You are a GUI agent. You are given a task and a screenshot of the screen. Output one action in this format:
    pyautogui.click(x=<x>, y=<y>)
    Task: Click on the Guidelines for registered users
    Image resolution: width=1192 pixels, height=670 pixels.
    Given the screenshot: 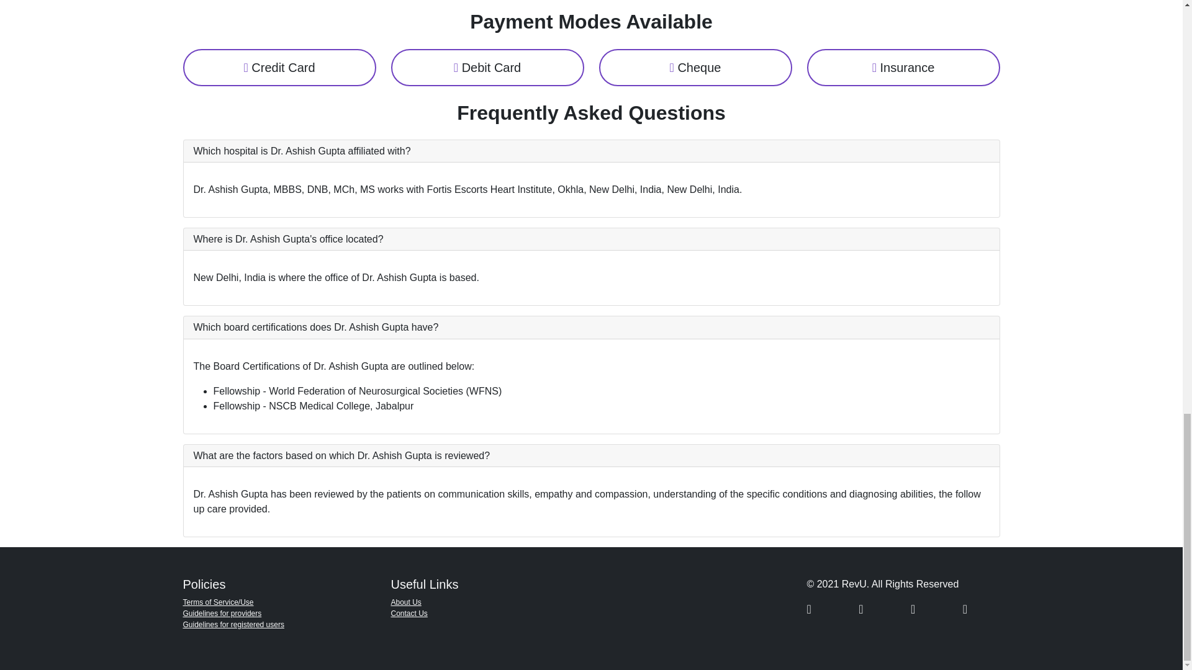 What is the action you would take?
    pyautogui.click(x=232, y=625)
    